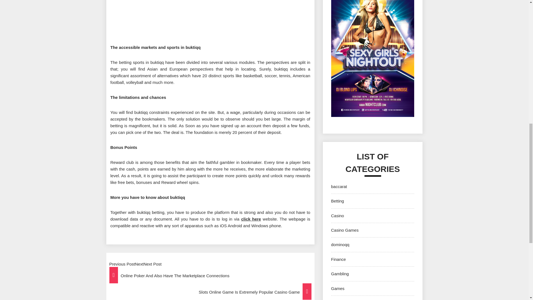  What do you see at coordinates (338, 259) in the screenshot?
I see `Finance` at bounding box center [338, 259].